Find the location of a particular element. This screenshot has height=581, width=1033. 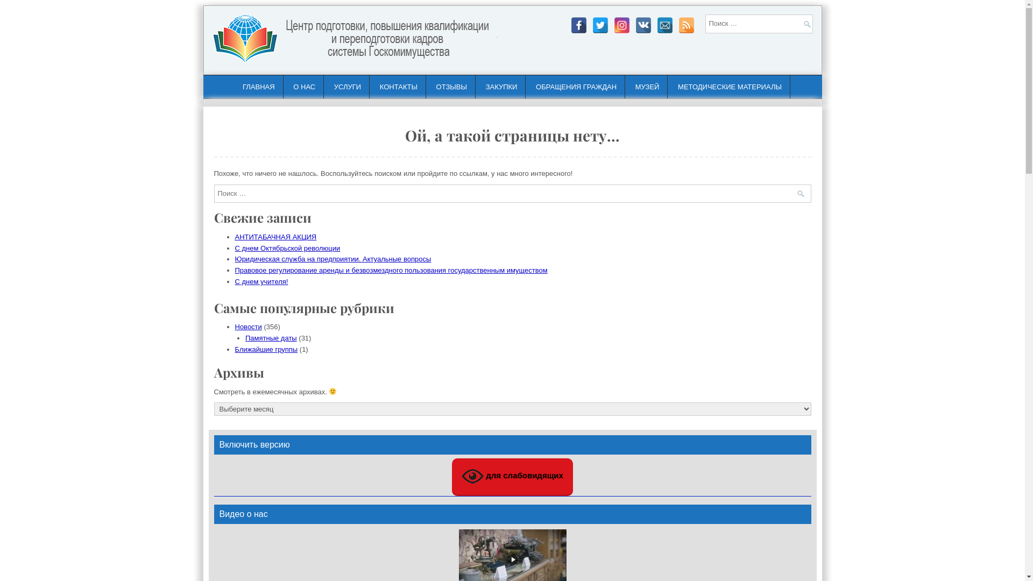

RSS Feed is located at coordinates (686, 25).